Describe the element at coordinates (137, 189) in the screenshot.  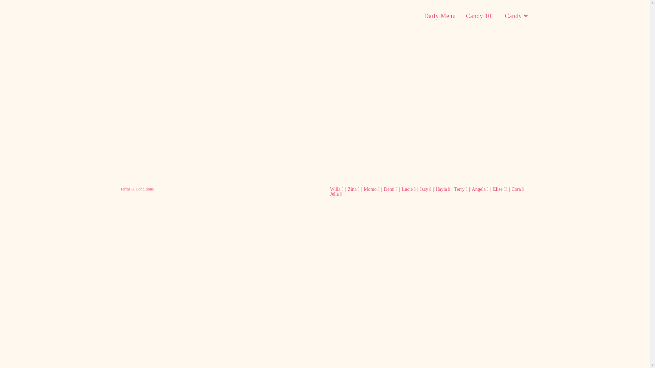
I see `Terms & Conditions` at that location.